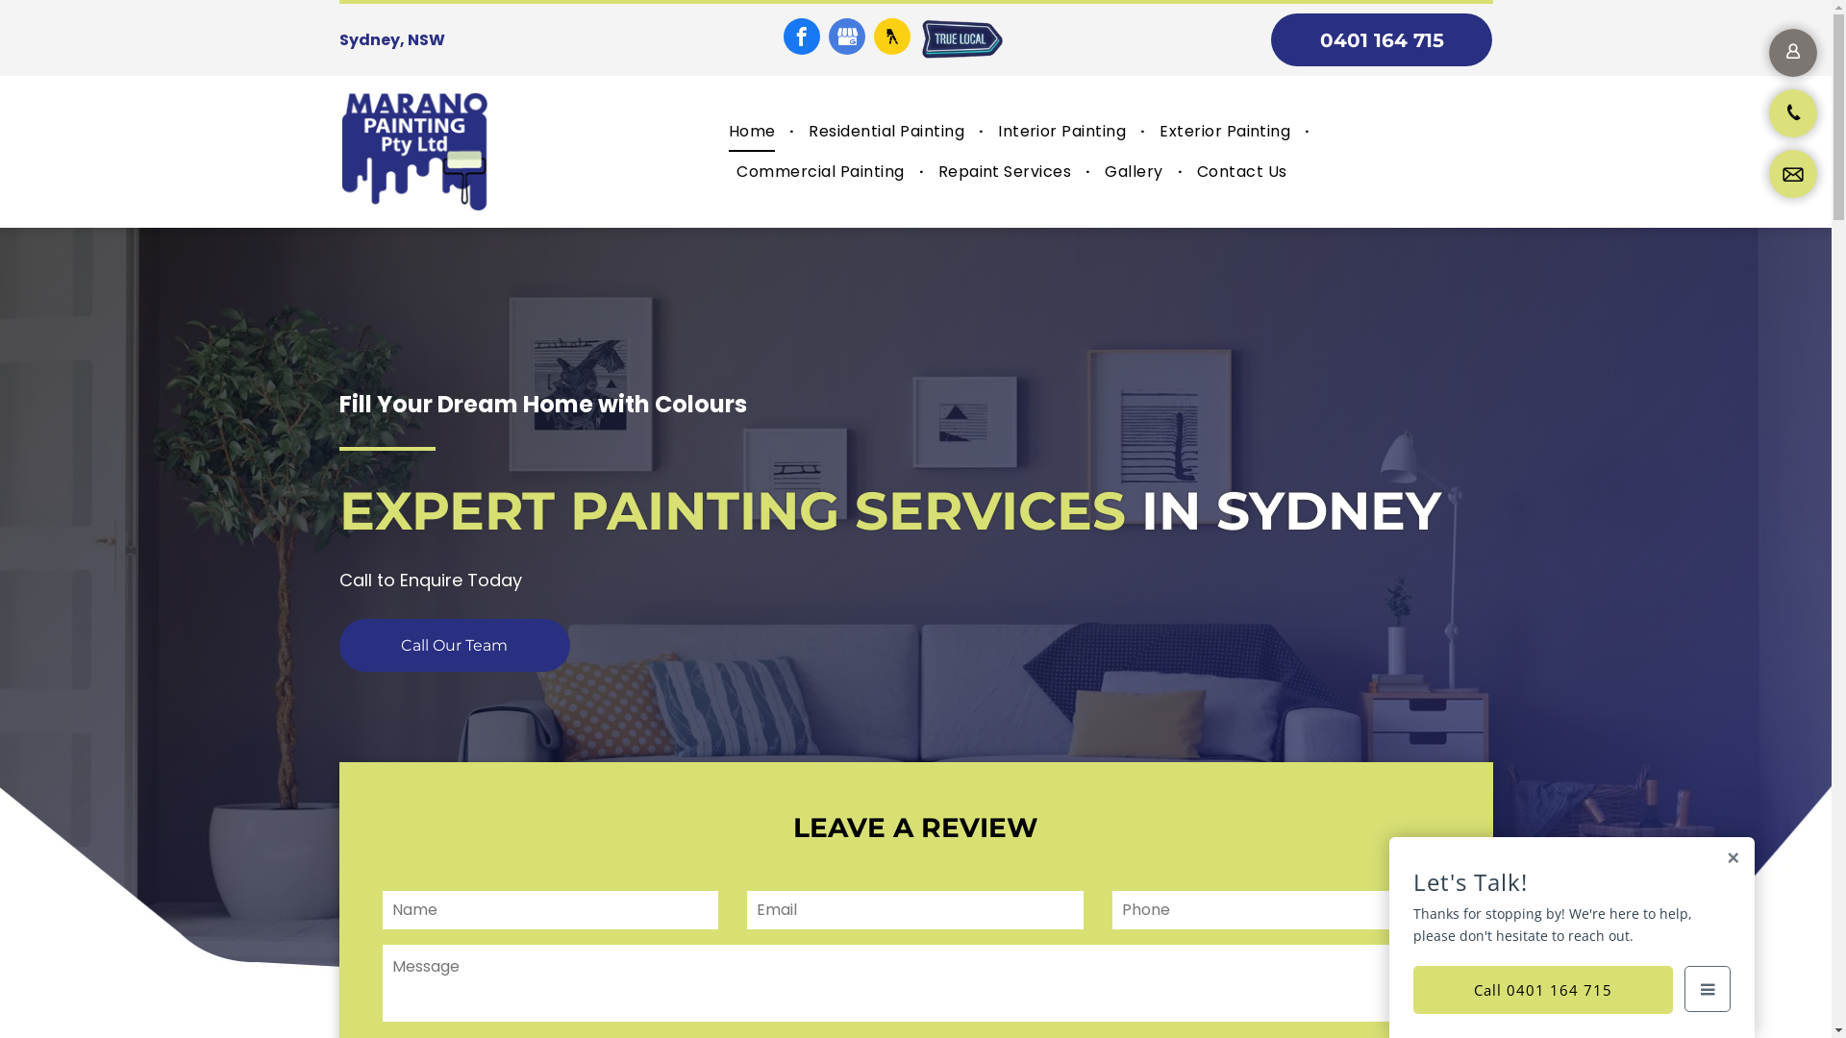 The width and height of the screenshot is (1846, 1038). I want to click on Exterior Painting, so click(1225, 132).